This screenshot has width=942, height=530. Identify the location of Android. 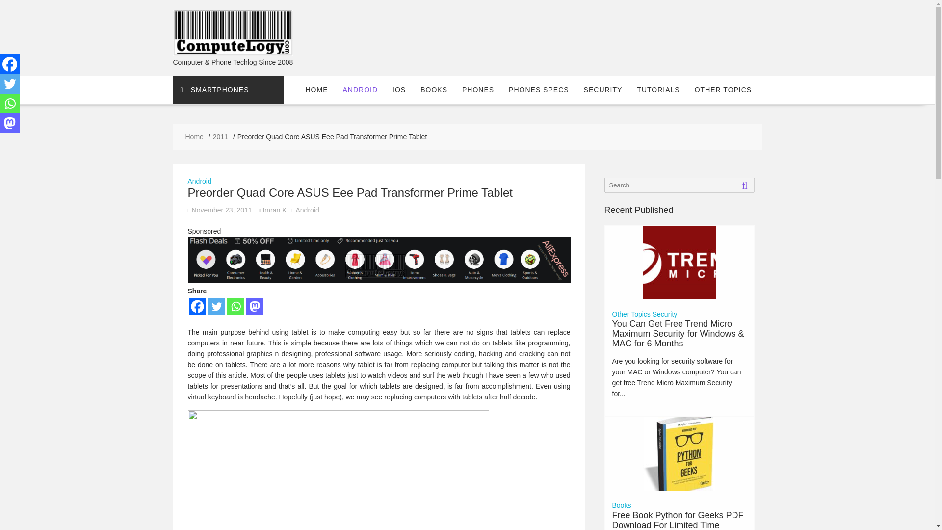
(199, 181).